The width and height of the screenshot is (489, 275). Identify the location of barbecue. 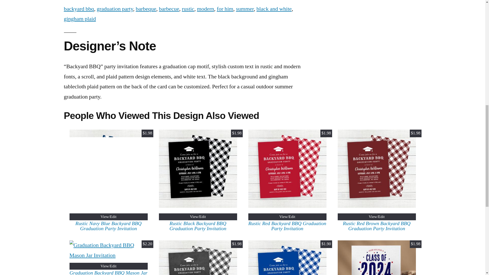
(169, 9).